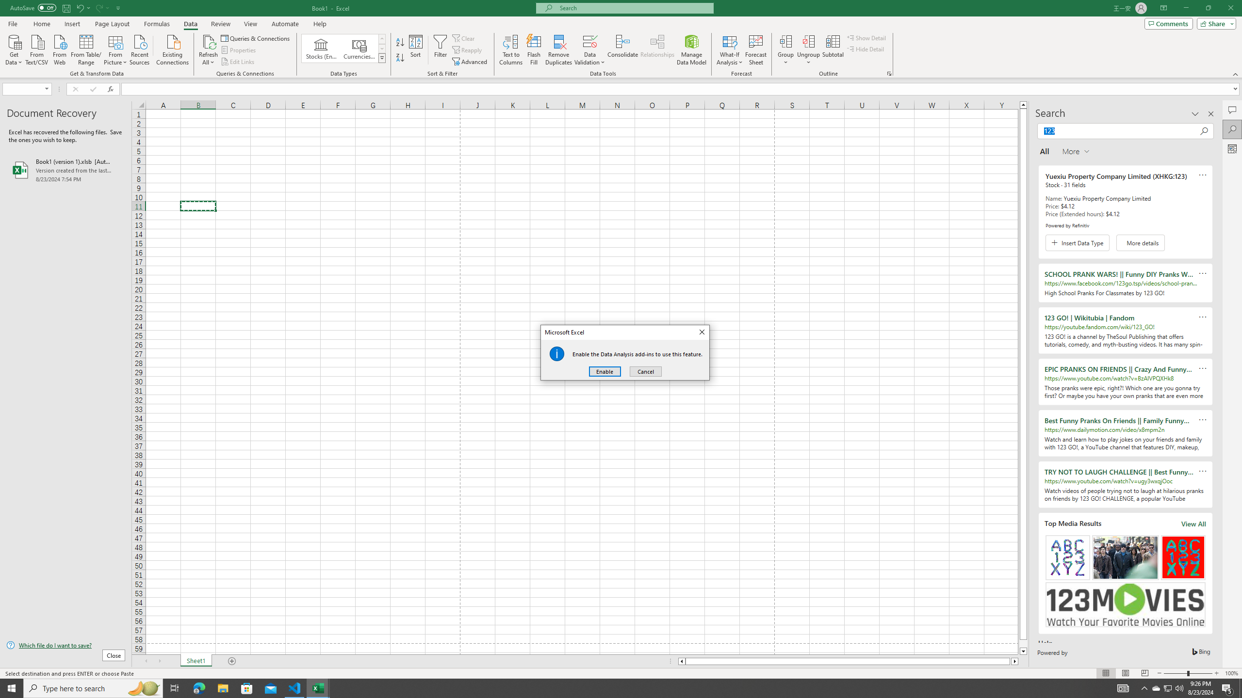 Image resolution: width=1242 pixels, height=698 pixels. Describe the element at coordinates (1167, 688) in the screenshot. I see `User Promoted Notification Area` at that location.